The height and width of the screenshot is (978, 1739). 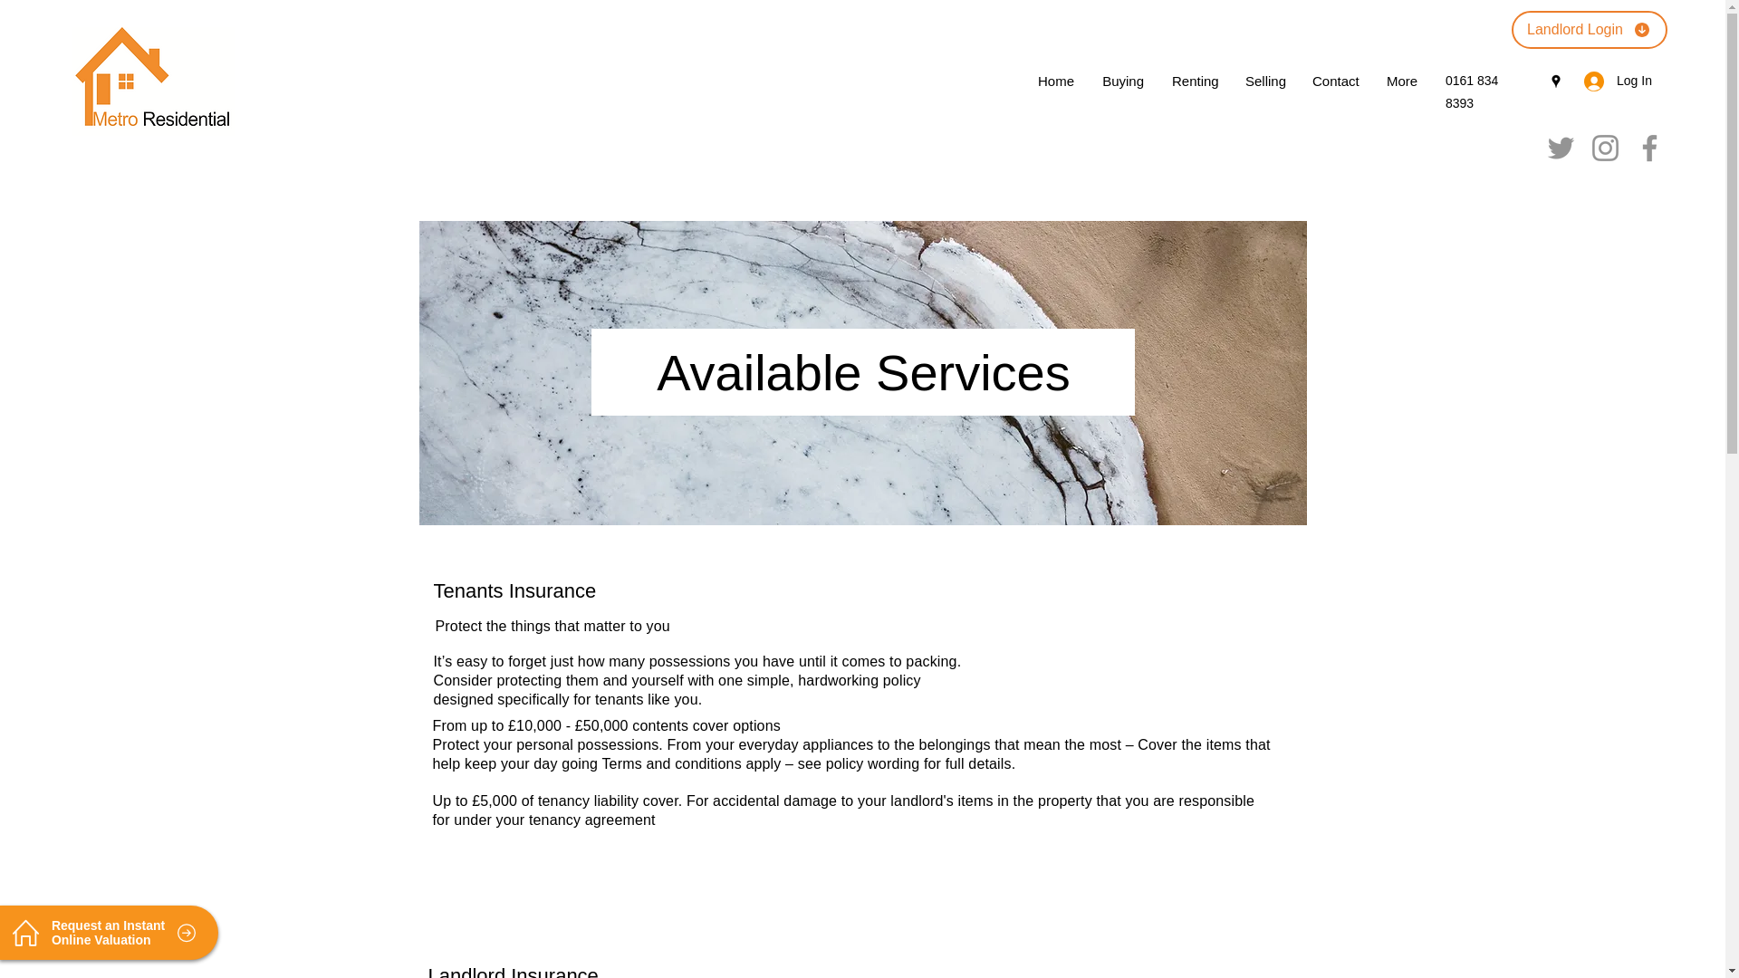 What do you see at coordinates (1056, 81) in the screenshot?
I see `Home` at bounding box center [1056, 81].